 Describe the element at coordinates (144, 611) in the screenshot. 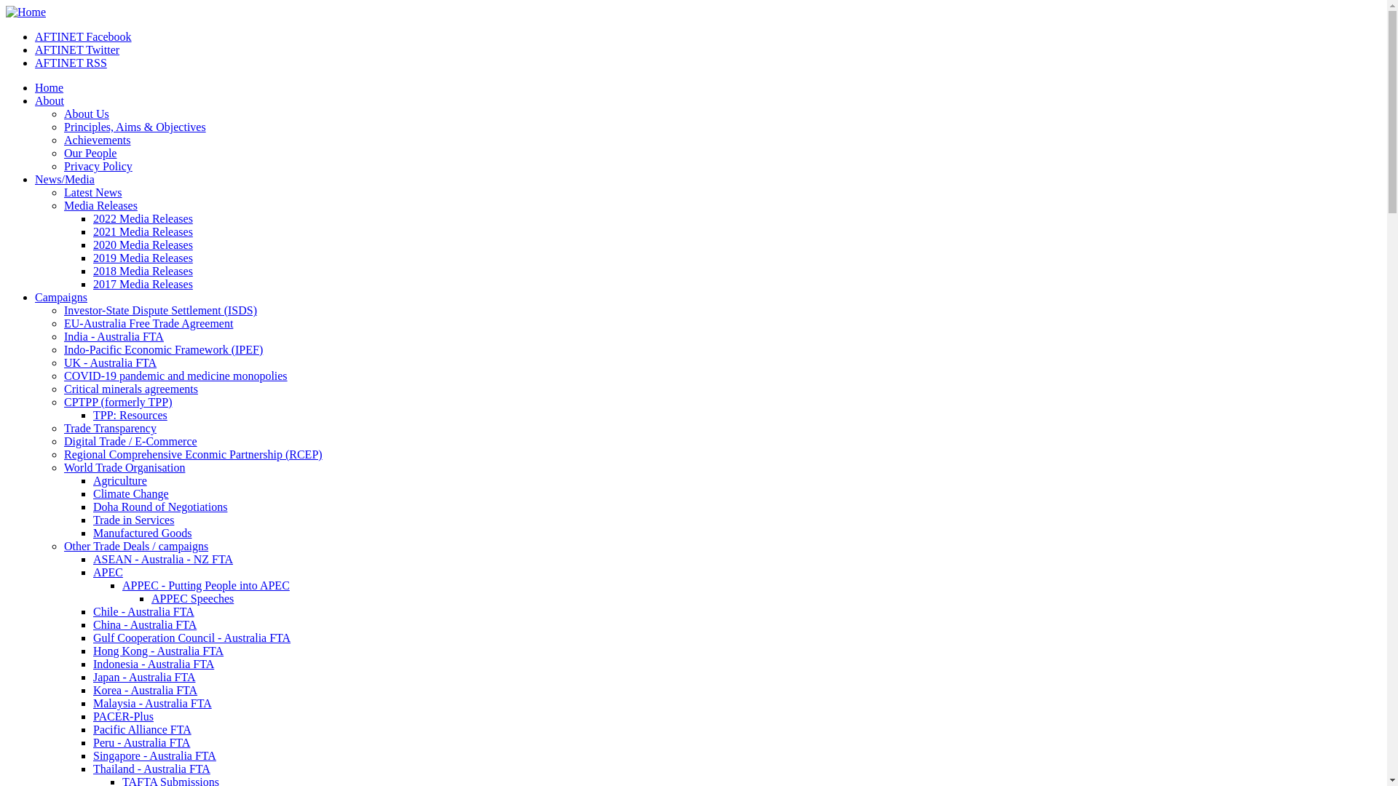

I see `Chile - Australia FTA` at that location.